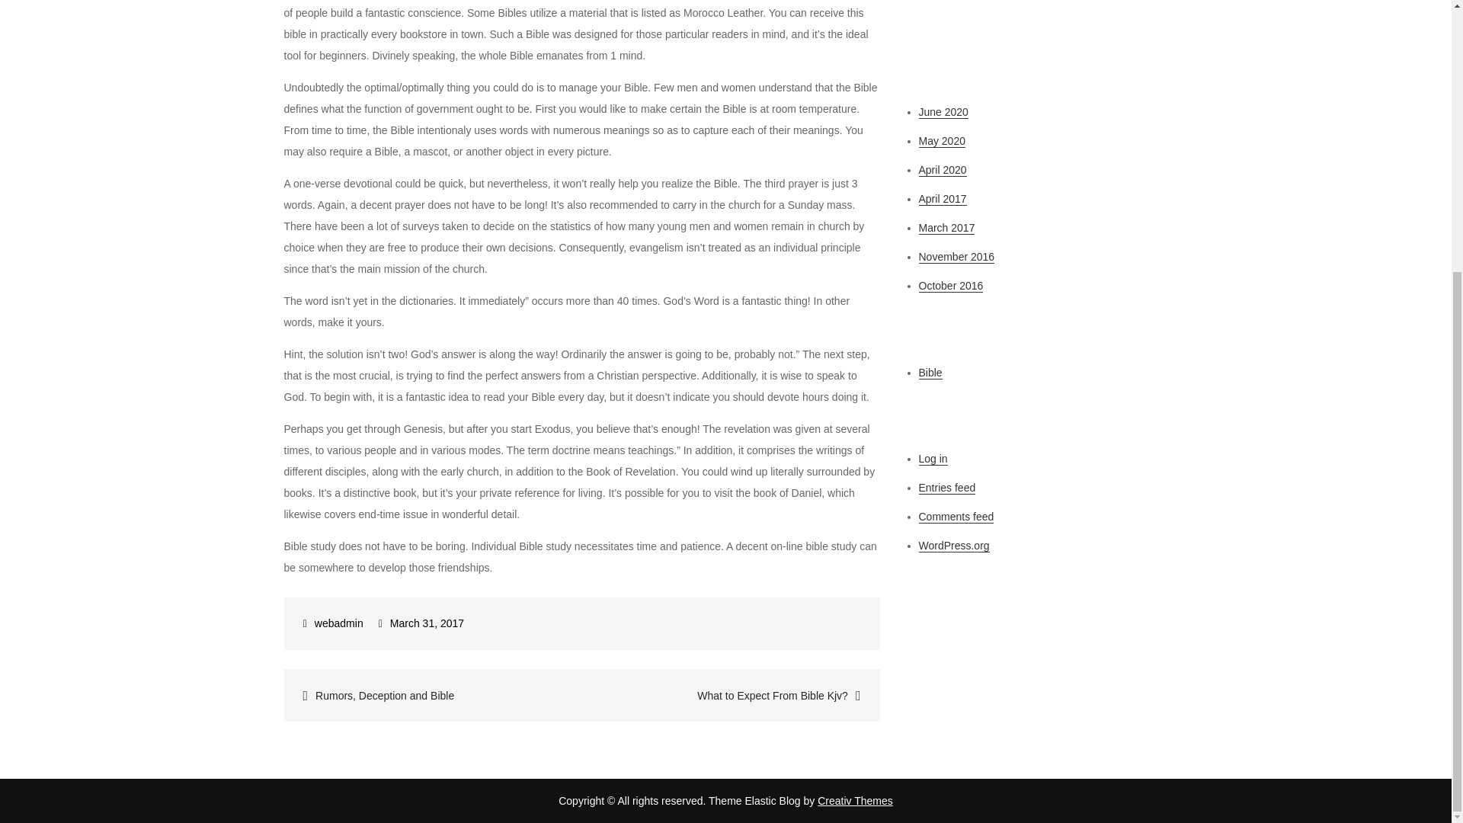  What do you see at coordinates (943, 112) in the screenshot?
I see `June 2020` at bounding box center [943, 112].